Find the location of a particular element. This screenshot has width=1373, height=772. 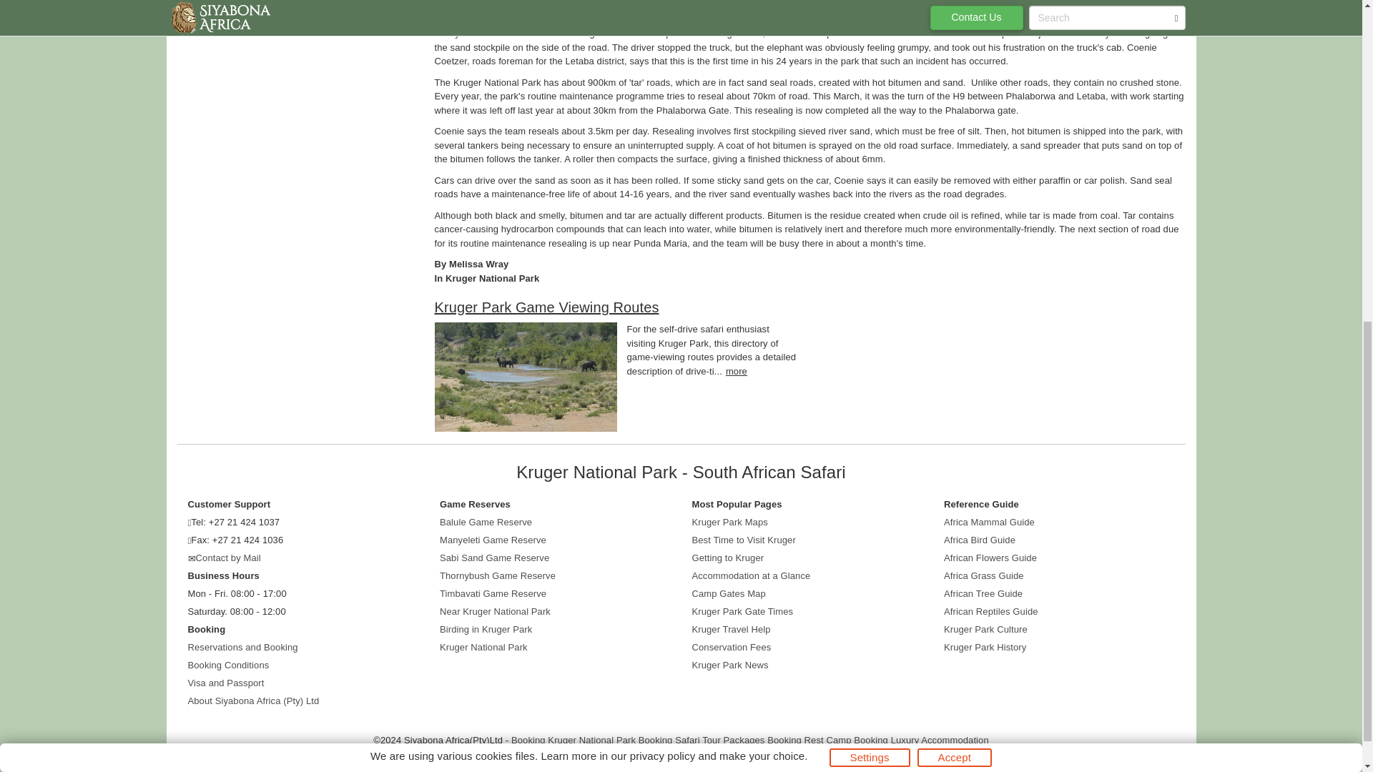

Africa Mammal Guide is located at coordinates (990, 522).